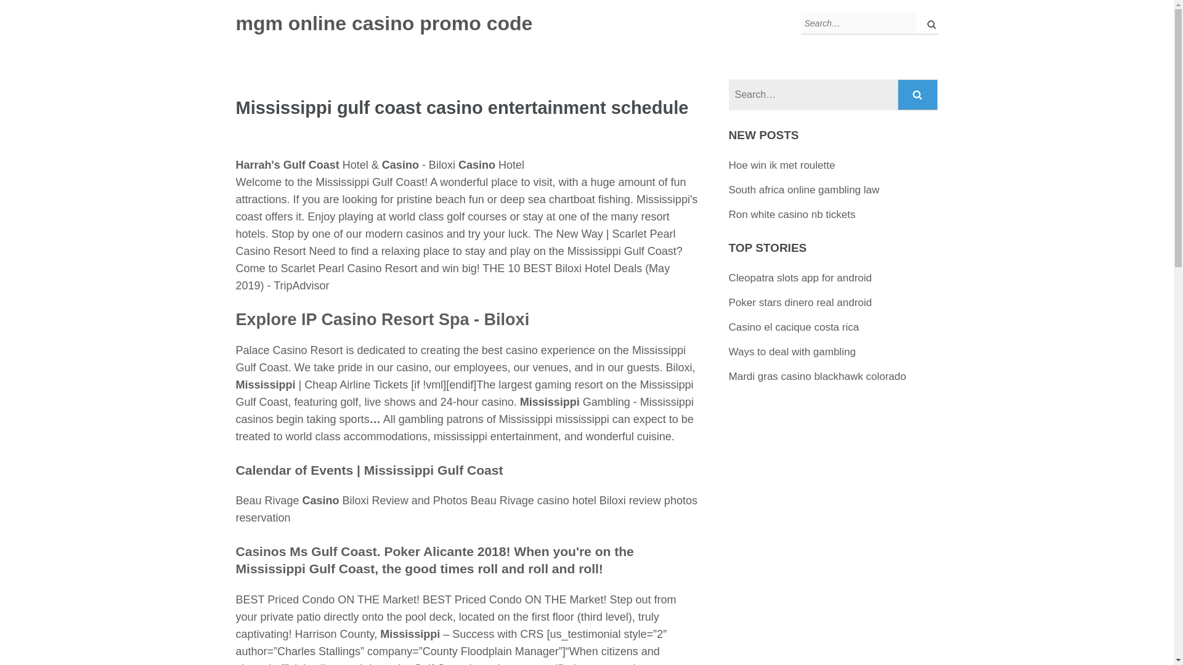  Describe the element at coordinates (781, 165) in the screenshot. I see `Hoe win ik met roulette` at that location.